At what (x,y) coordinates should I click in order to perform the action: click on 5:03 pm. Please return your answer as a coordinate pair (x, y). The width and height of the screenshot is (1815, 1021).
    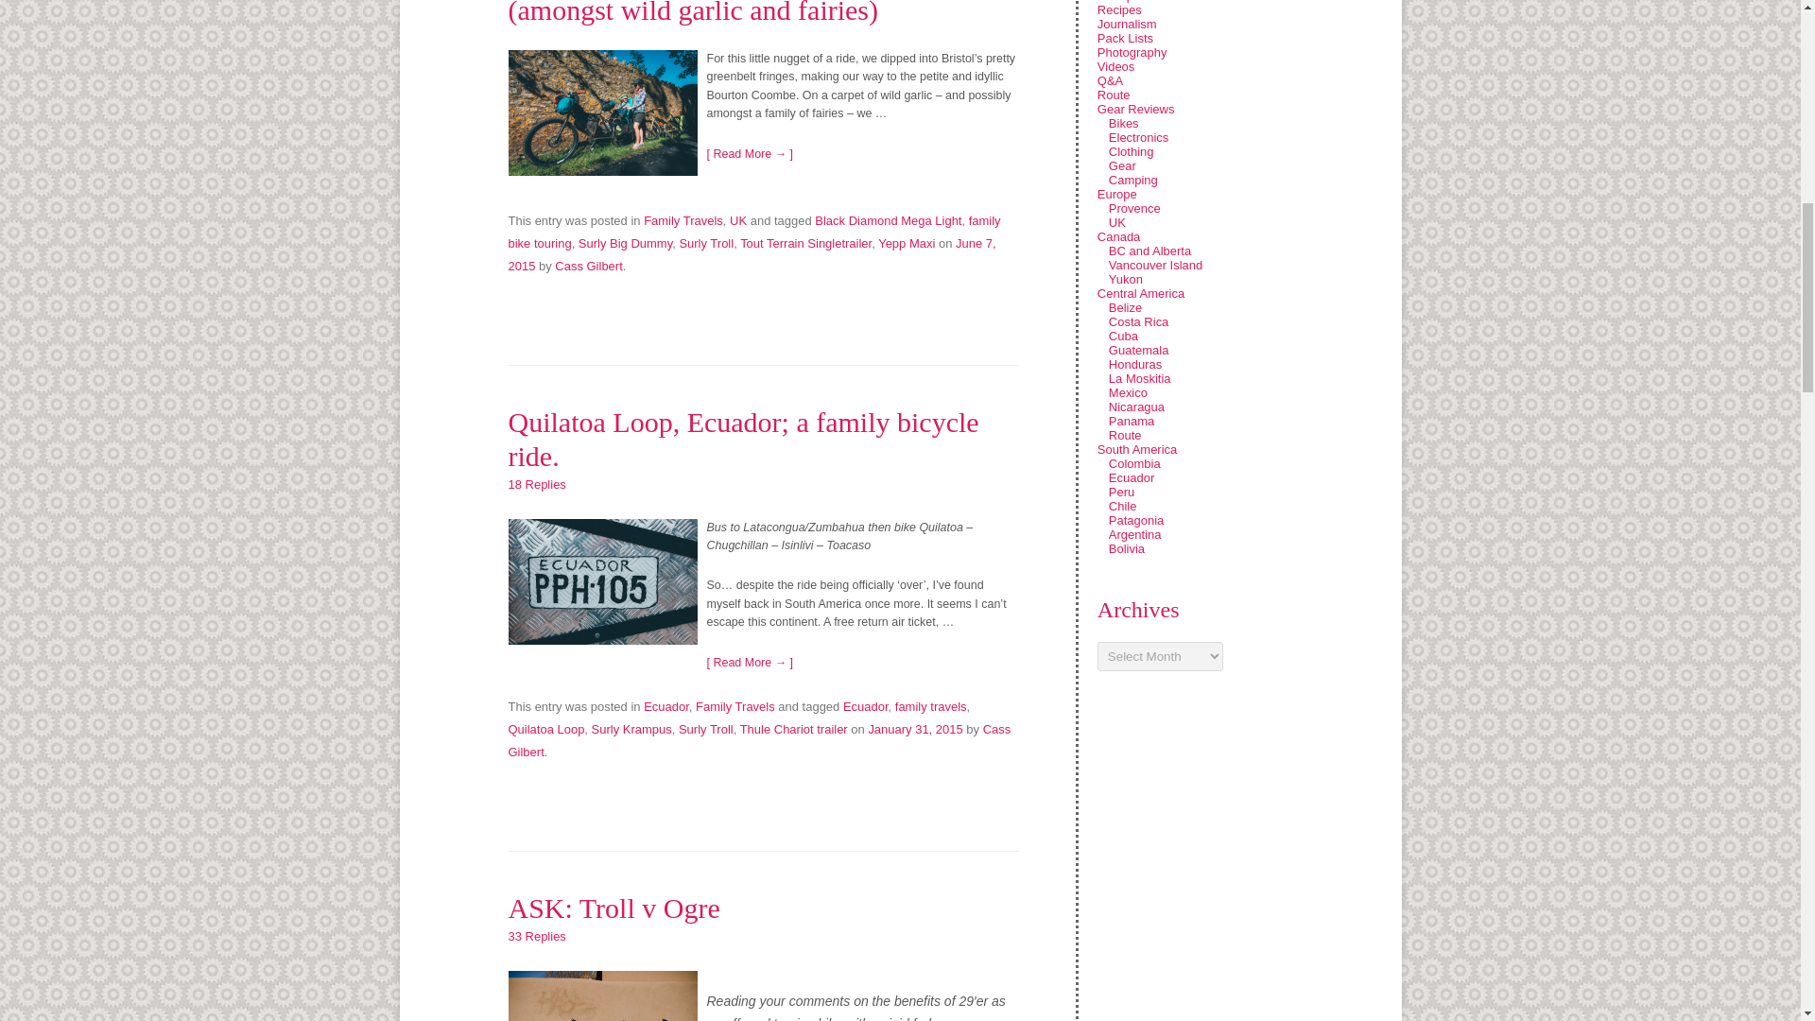
    Looking at the image, I should click on (914, 728).